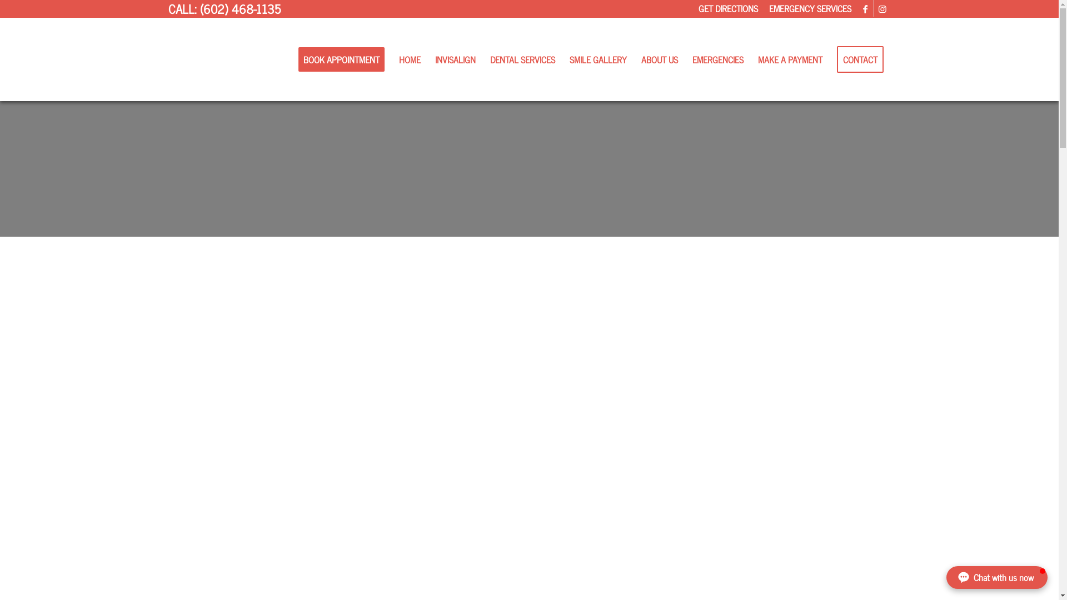 The image size is (1067, 600). Describe the element at coordinates (790, 59) in the screenshot. I see `MAKE A PAYMENT` at that location.